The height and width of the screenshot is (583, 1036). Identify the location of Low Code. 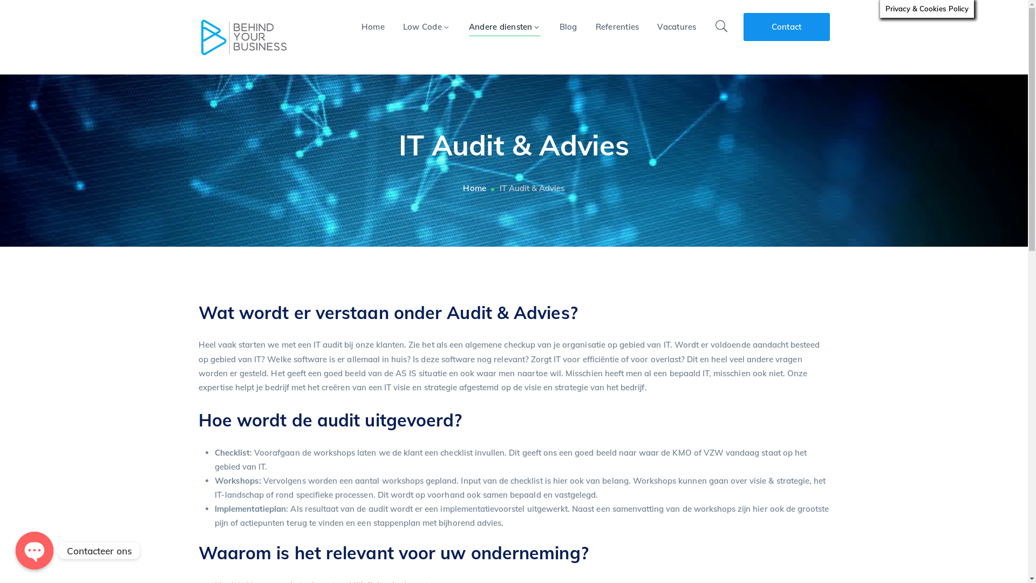
(427, 27).